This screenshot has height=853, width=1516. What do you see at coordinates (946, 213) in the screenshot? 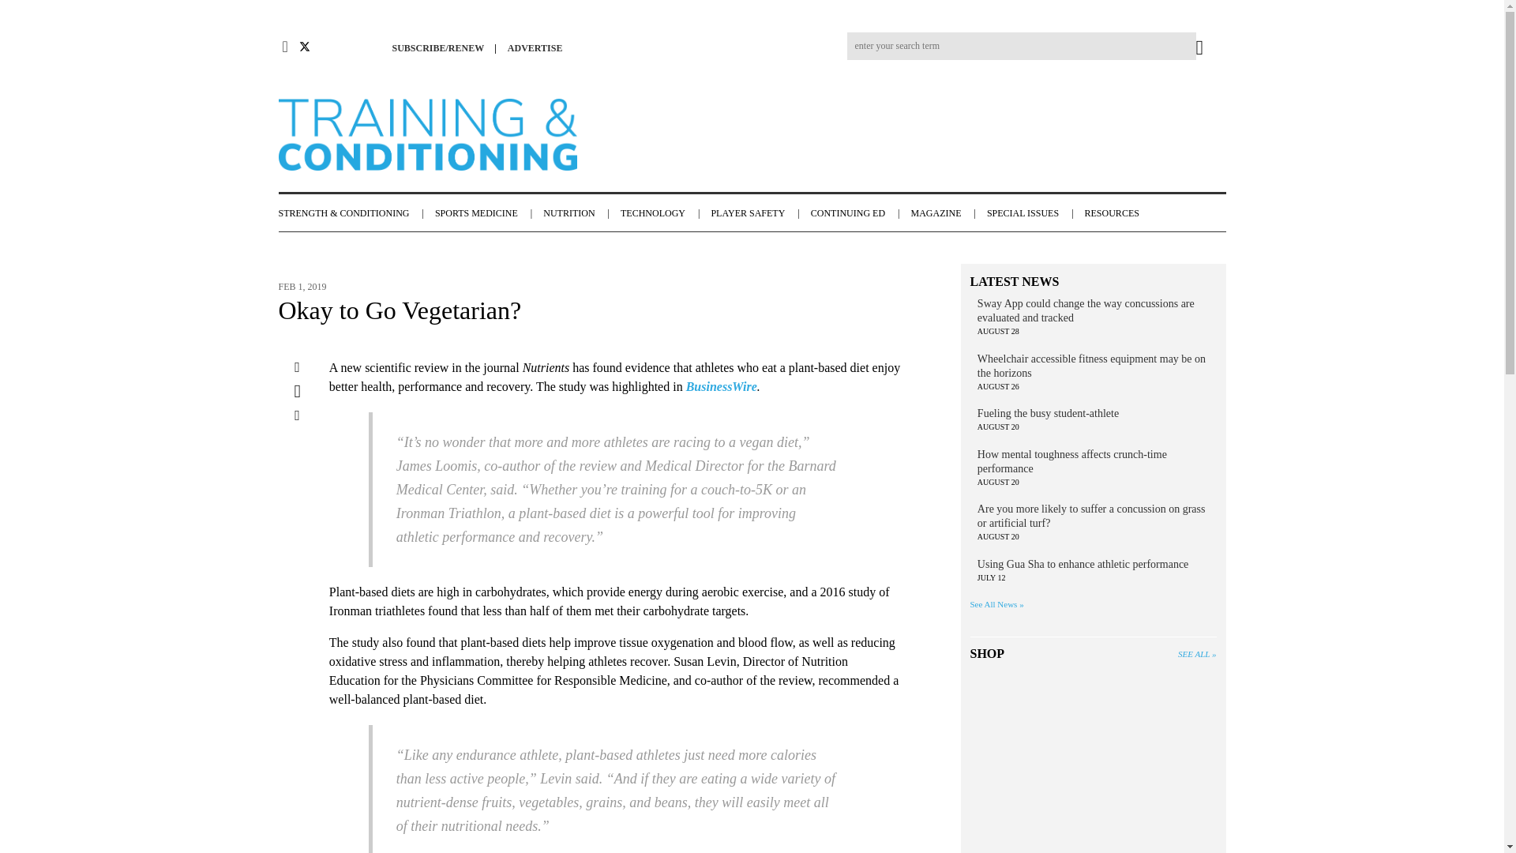
I see `MAGAZINE` at bounding box center [946, 213].